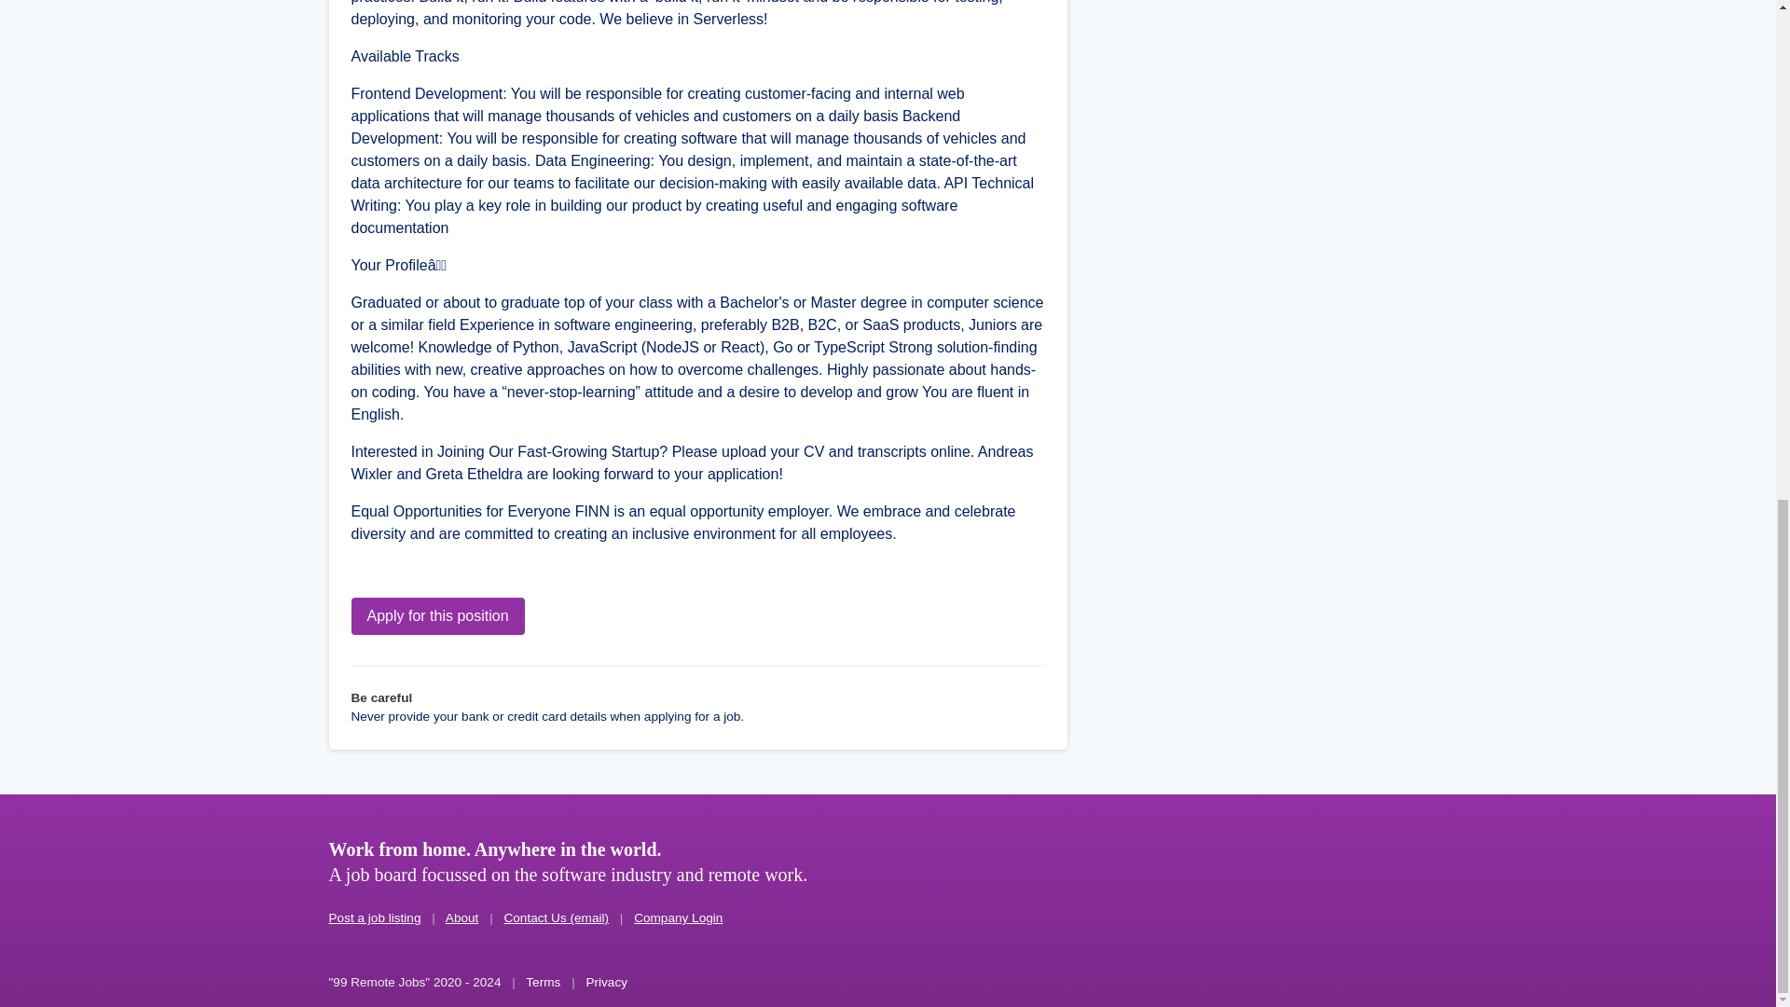  What do you see at coordinates (678, 917) in the screenshot?
I see `Company Login` at bounding box center [678, 917].